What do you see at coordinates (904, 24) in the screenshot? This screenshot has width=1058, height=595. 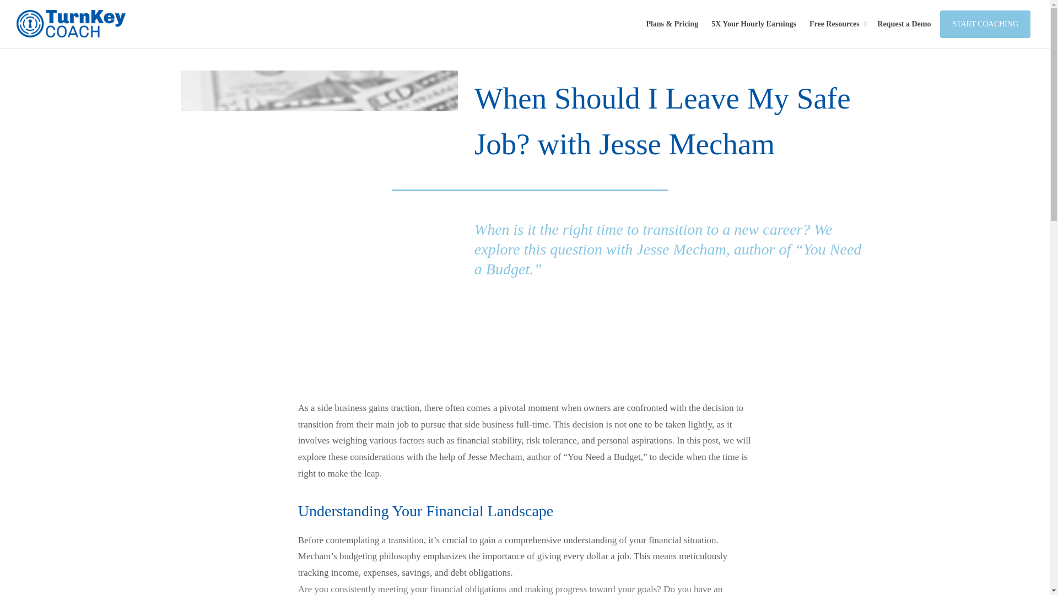 I see `Request a Demo` at bounding box center [904, 24].